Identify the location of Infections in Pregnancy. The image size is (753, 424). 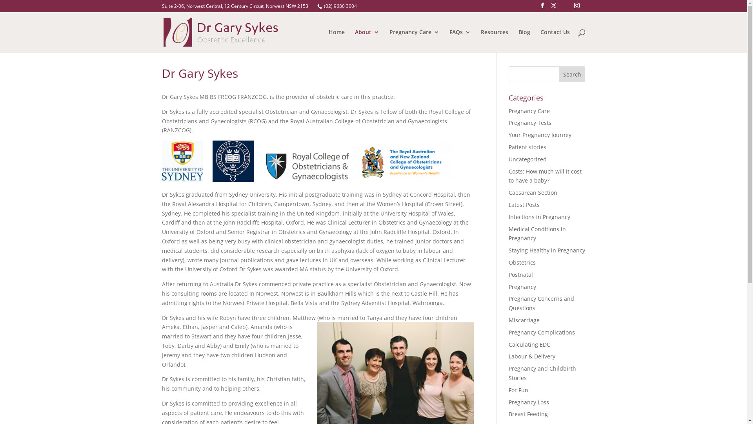
(540, 217).